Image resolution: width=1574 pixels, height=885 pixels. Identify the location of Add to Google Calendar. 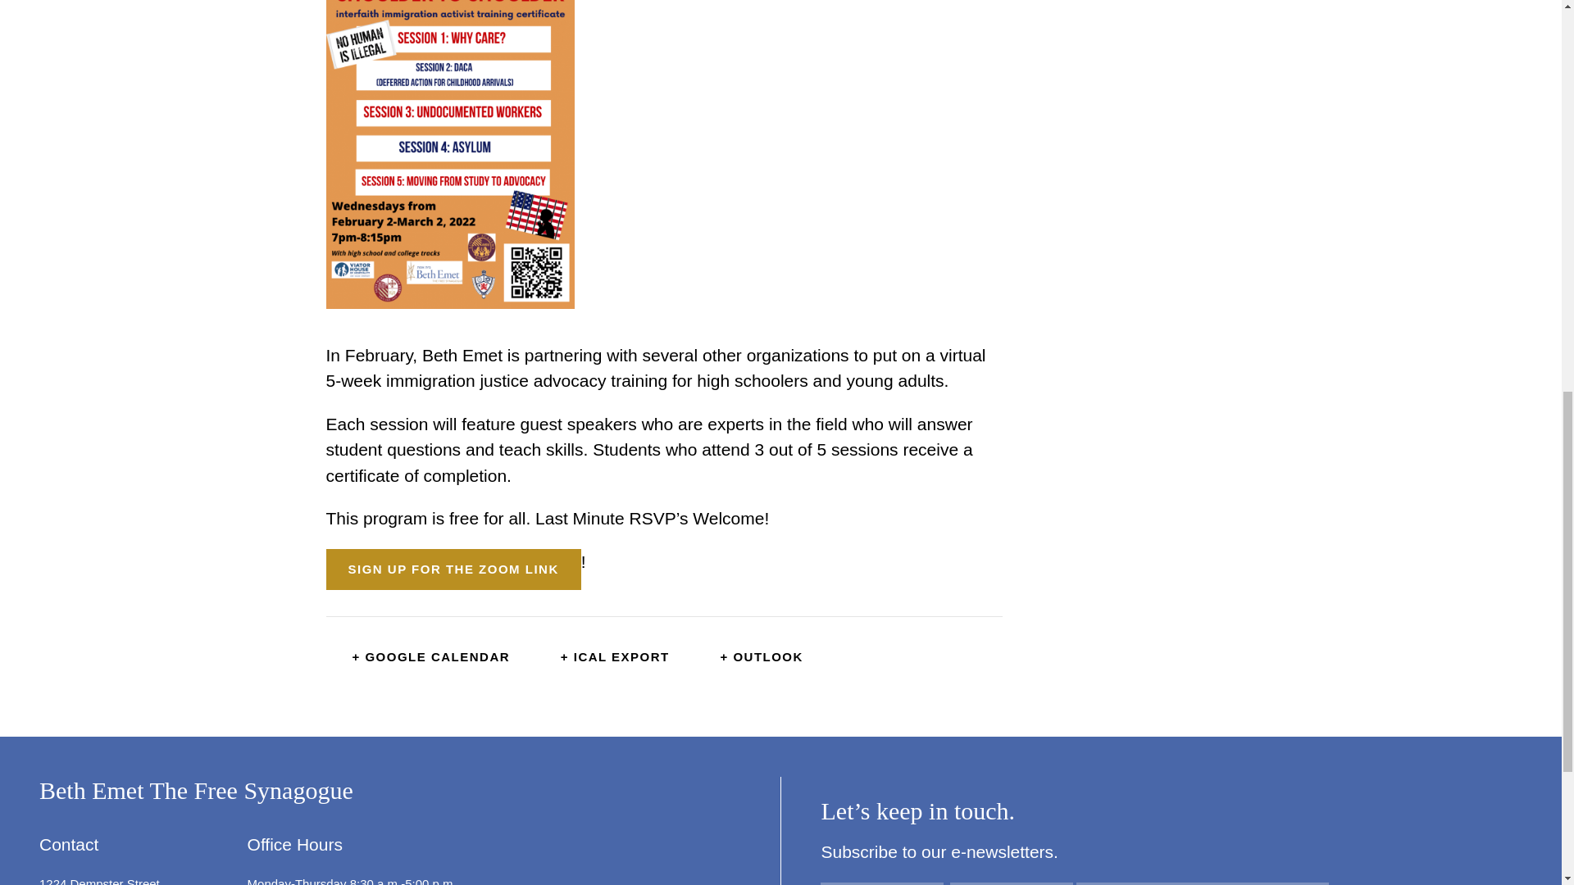
(418, 657).